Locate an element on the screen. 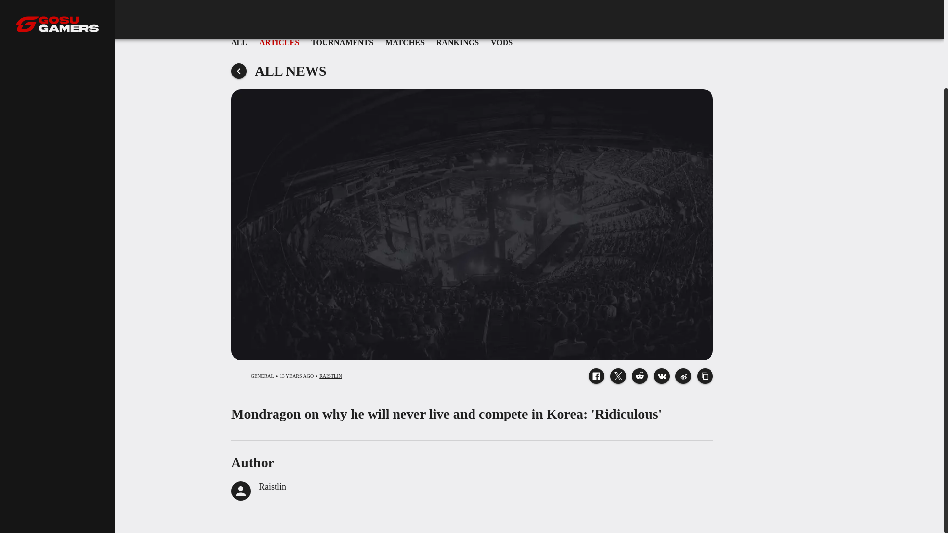 This screenshot has height=533, width=948. ARTICLES is located at coordinates (457, 42).